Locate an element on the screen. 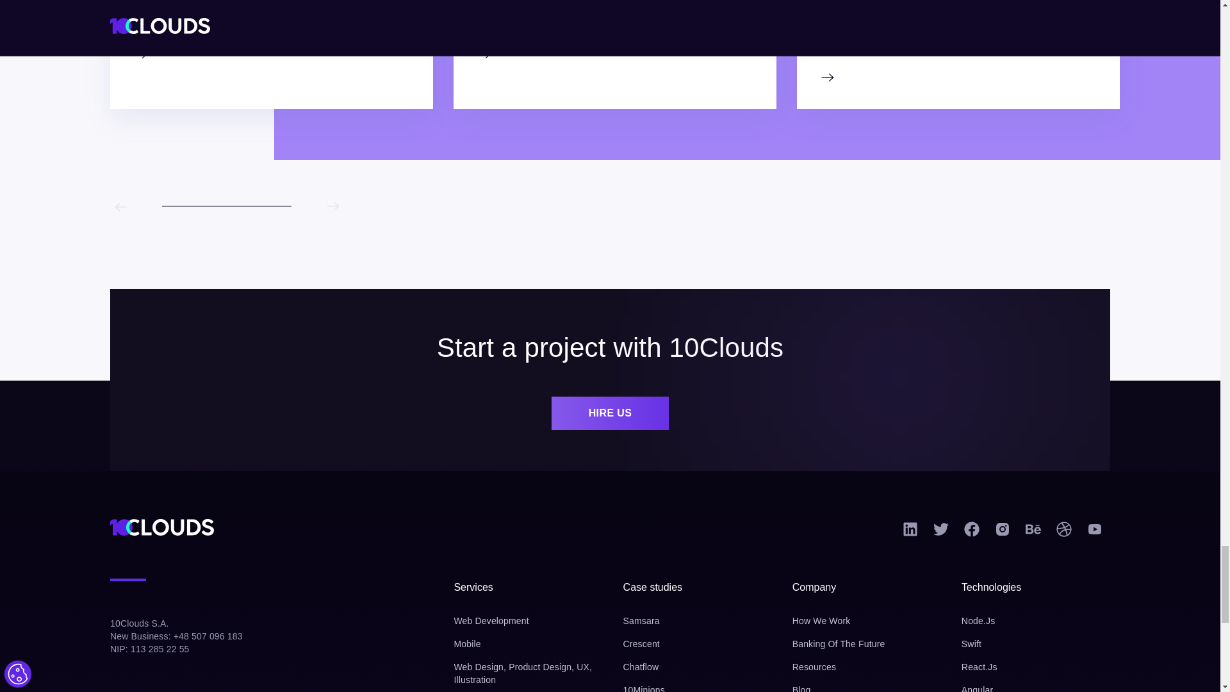 The height and width of the screenshot is (692, 1230). 10Minions is located at coordinates (698, 688).